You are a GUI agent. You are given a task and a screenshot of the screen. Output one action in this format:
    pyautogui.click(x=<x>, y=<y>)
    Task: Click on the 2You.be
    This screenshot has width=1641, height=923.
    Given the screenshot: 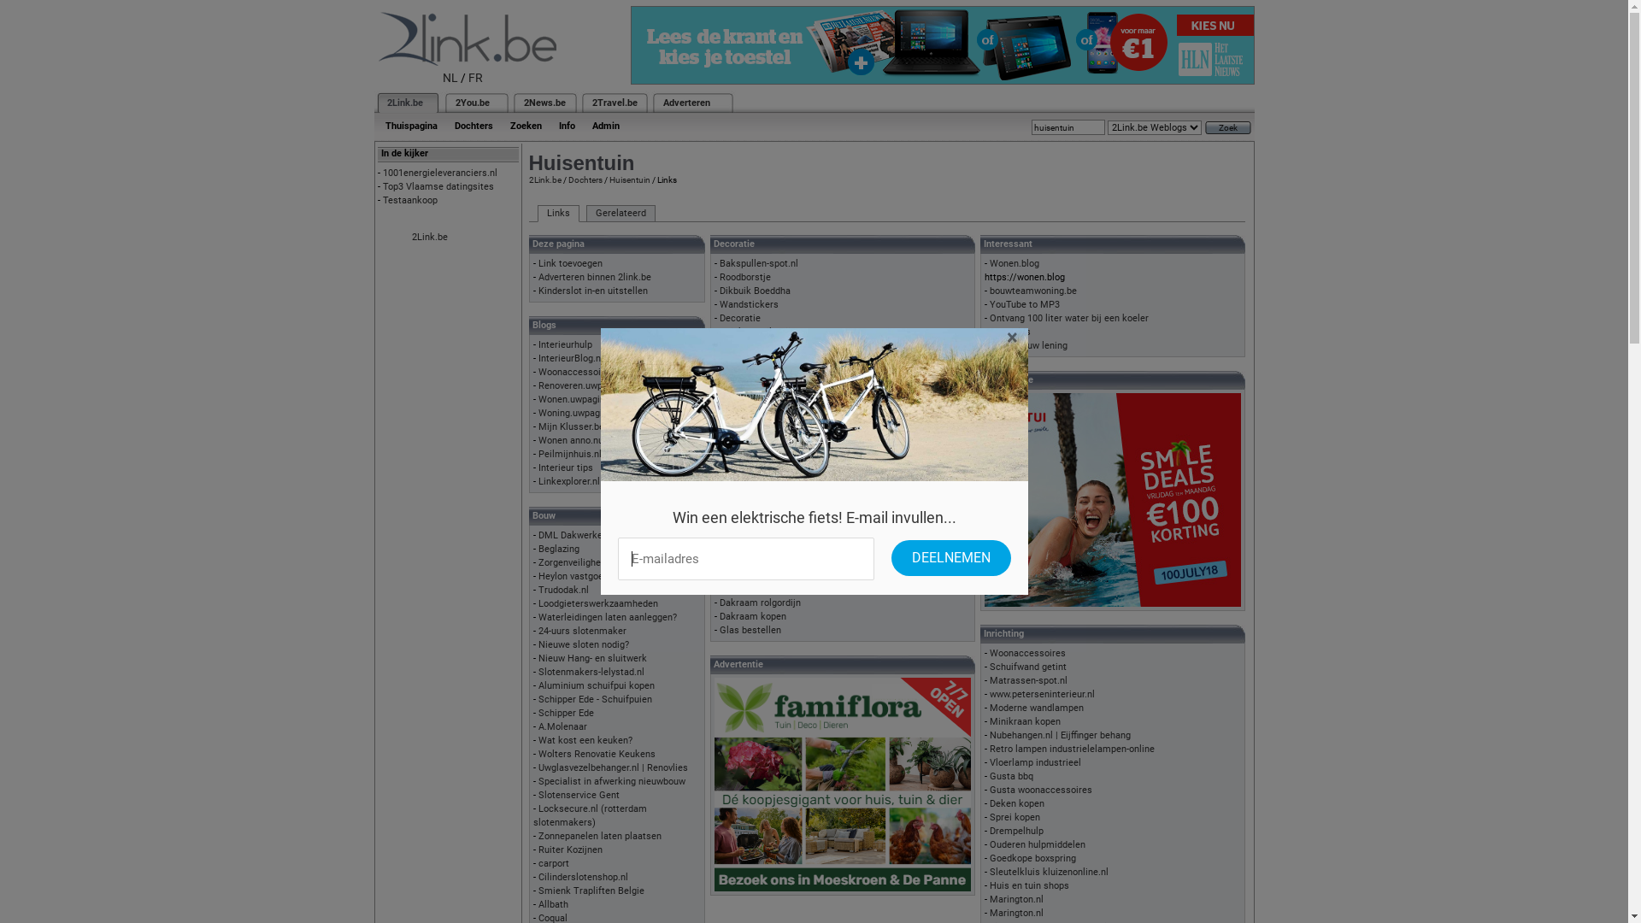 What is the action you would take?
    pyautogui.click(x=472, y=103)
    